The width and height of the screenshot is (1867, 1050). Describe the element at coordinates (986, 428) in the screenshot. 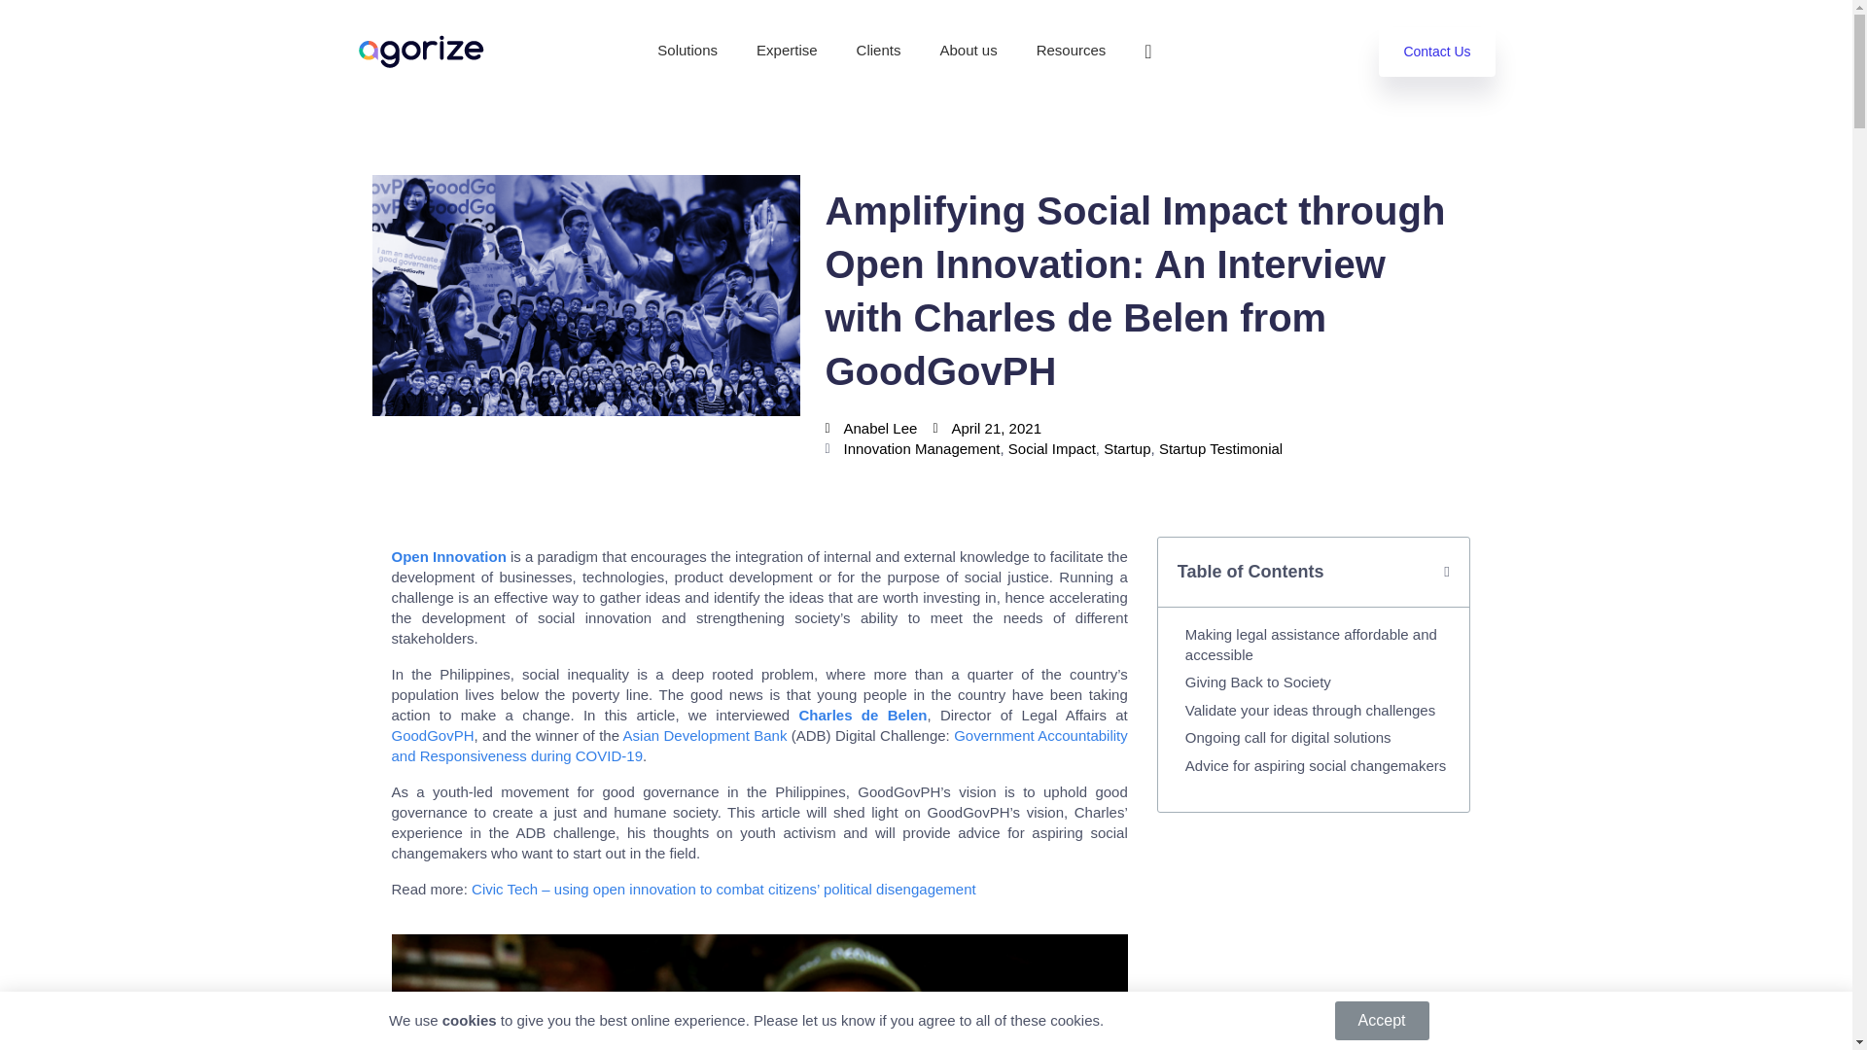

I see `April 21, 2021` at that location.